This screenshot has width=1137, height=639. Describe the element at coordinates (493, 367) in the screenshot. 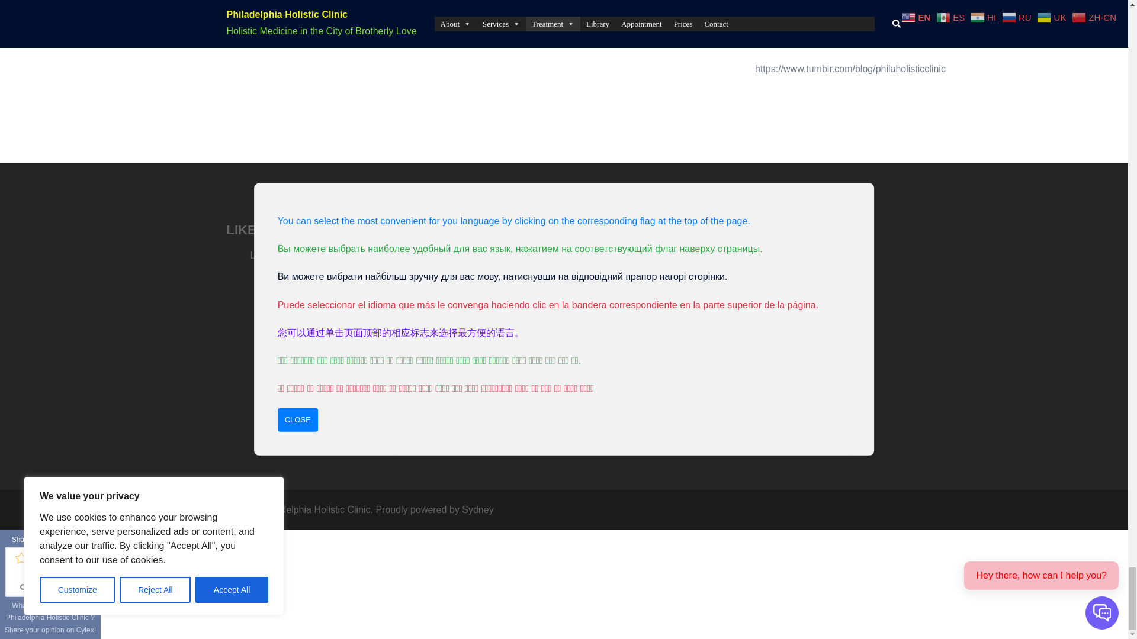

I see `Philadelphia Holistic Clinic` at that location.